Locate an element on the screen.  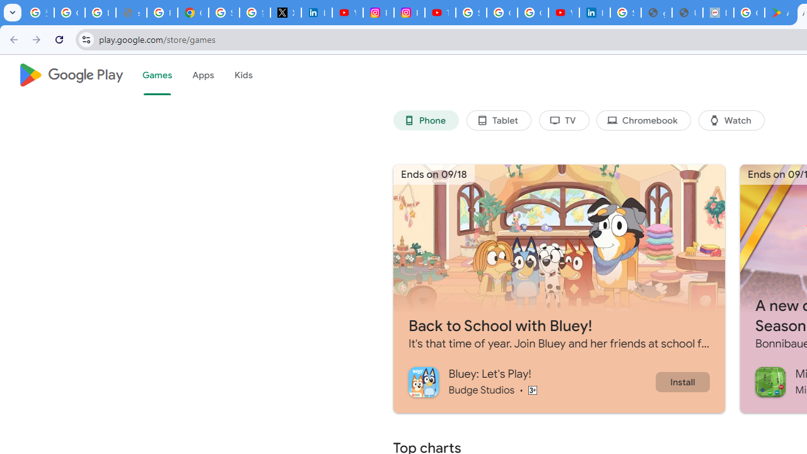
Google Play logo is located at coordinates (71, 75).